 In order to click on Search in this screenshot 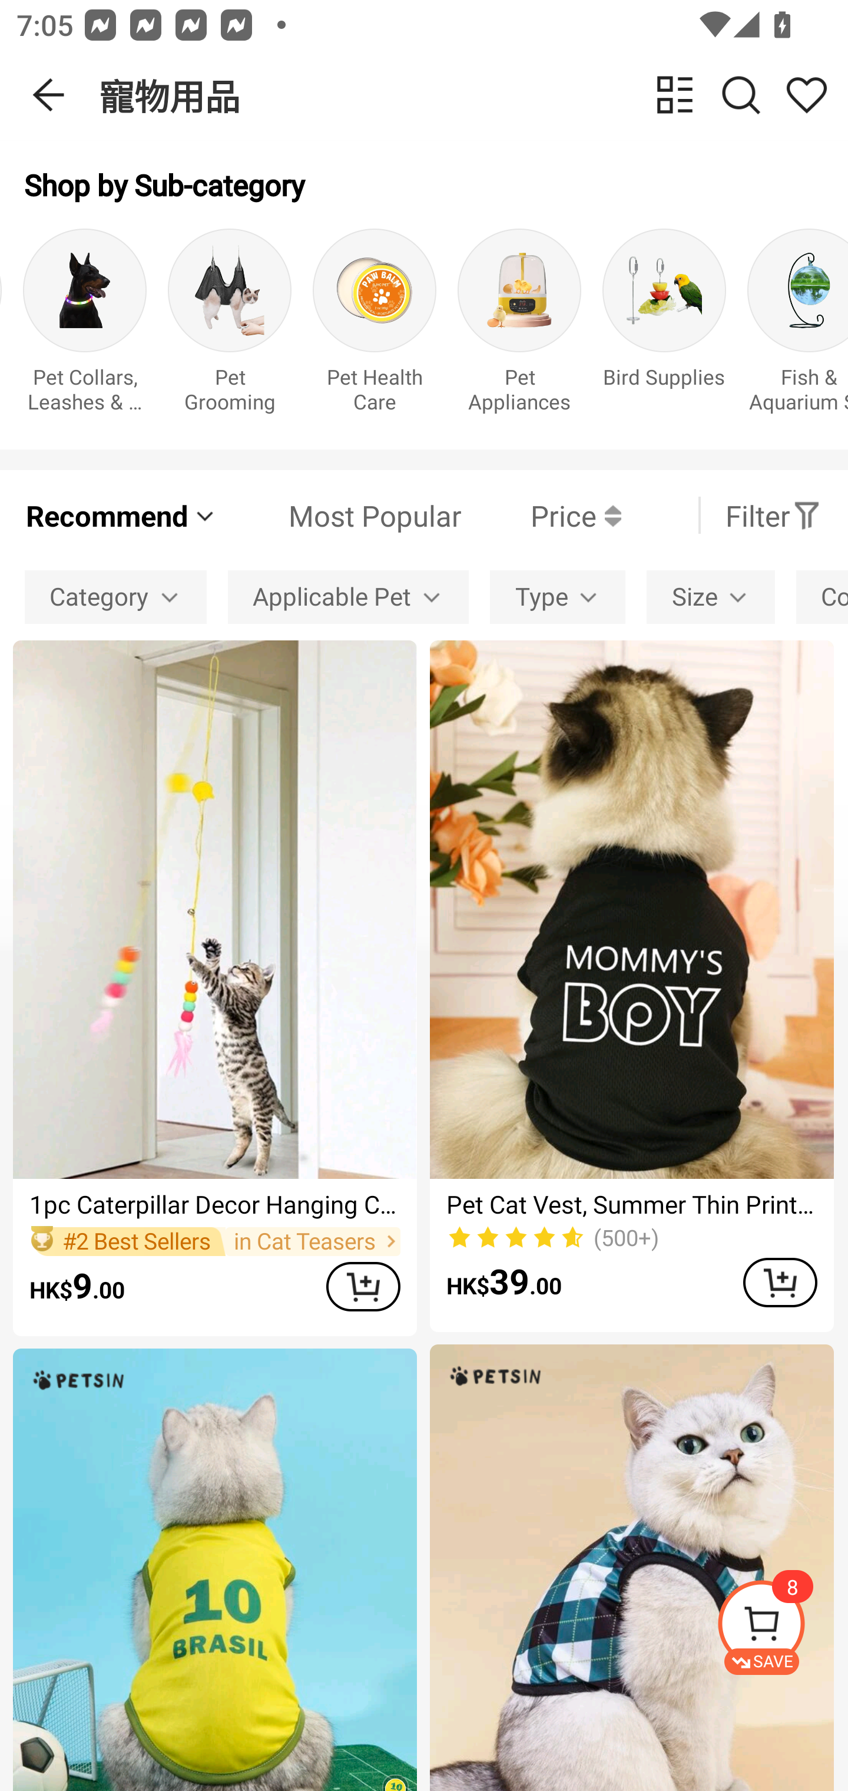, I will do `click(741, 94)`.